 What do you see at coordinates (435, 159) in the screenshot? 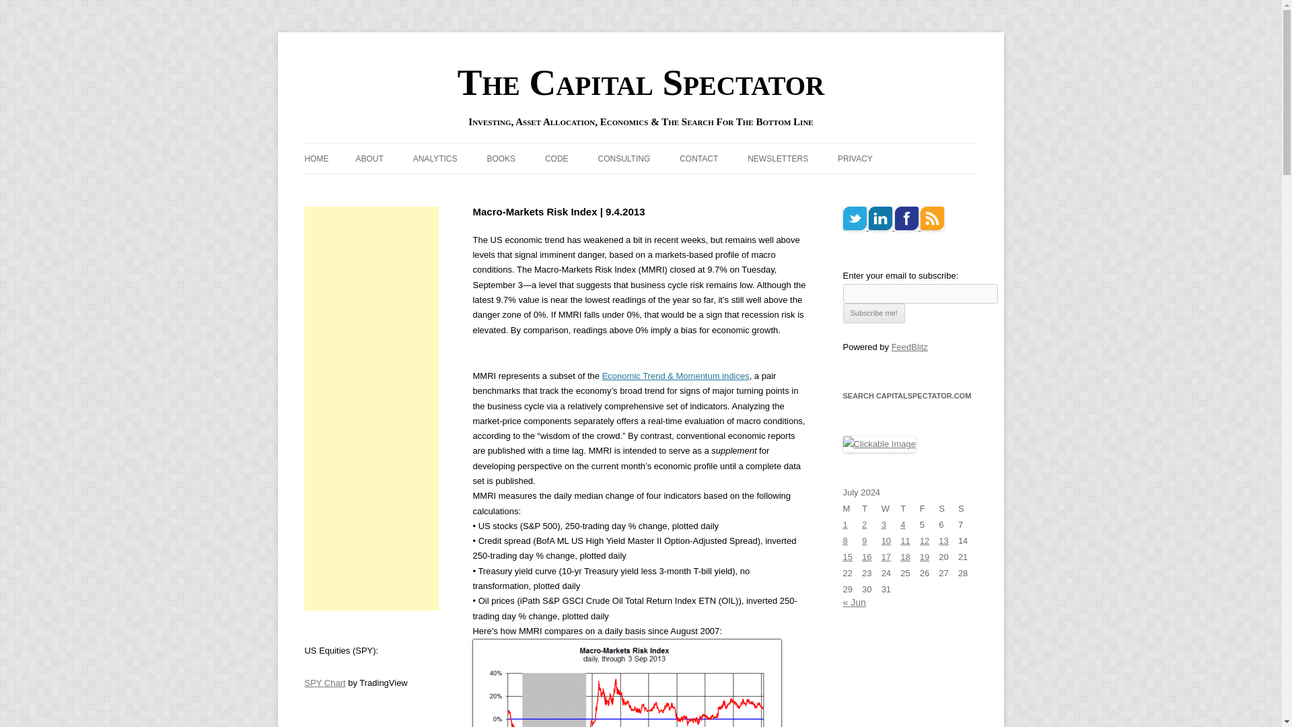
I see `ANALYTICS` at bounding box center [435, 159].